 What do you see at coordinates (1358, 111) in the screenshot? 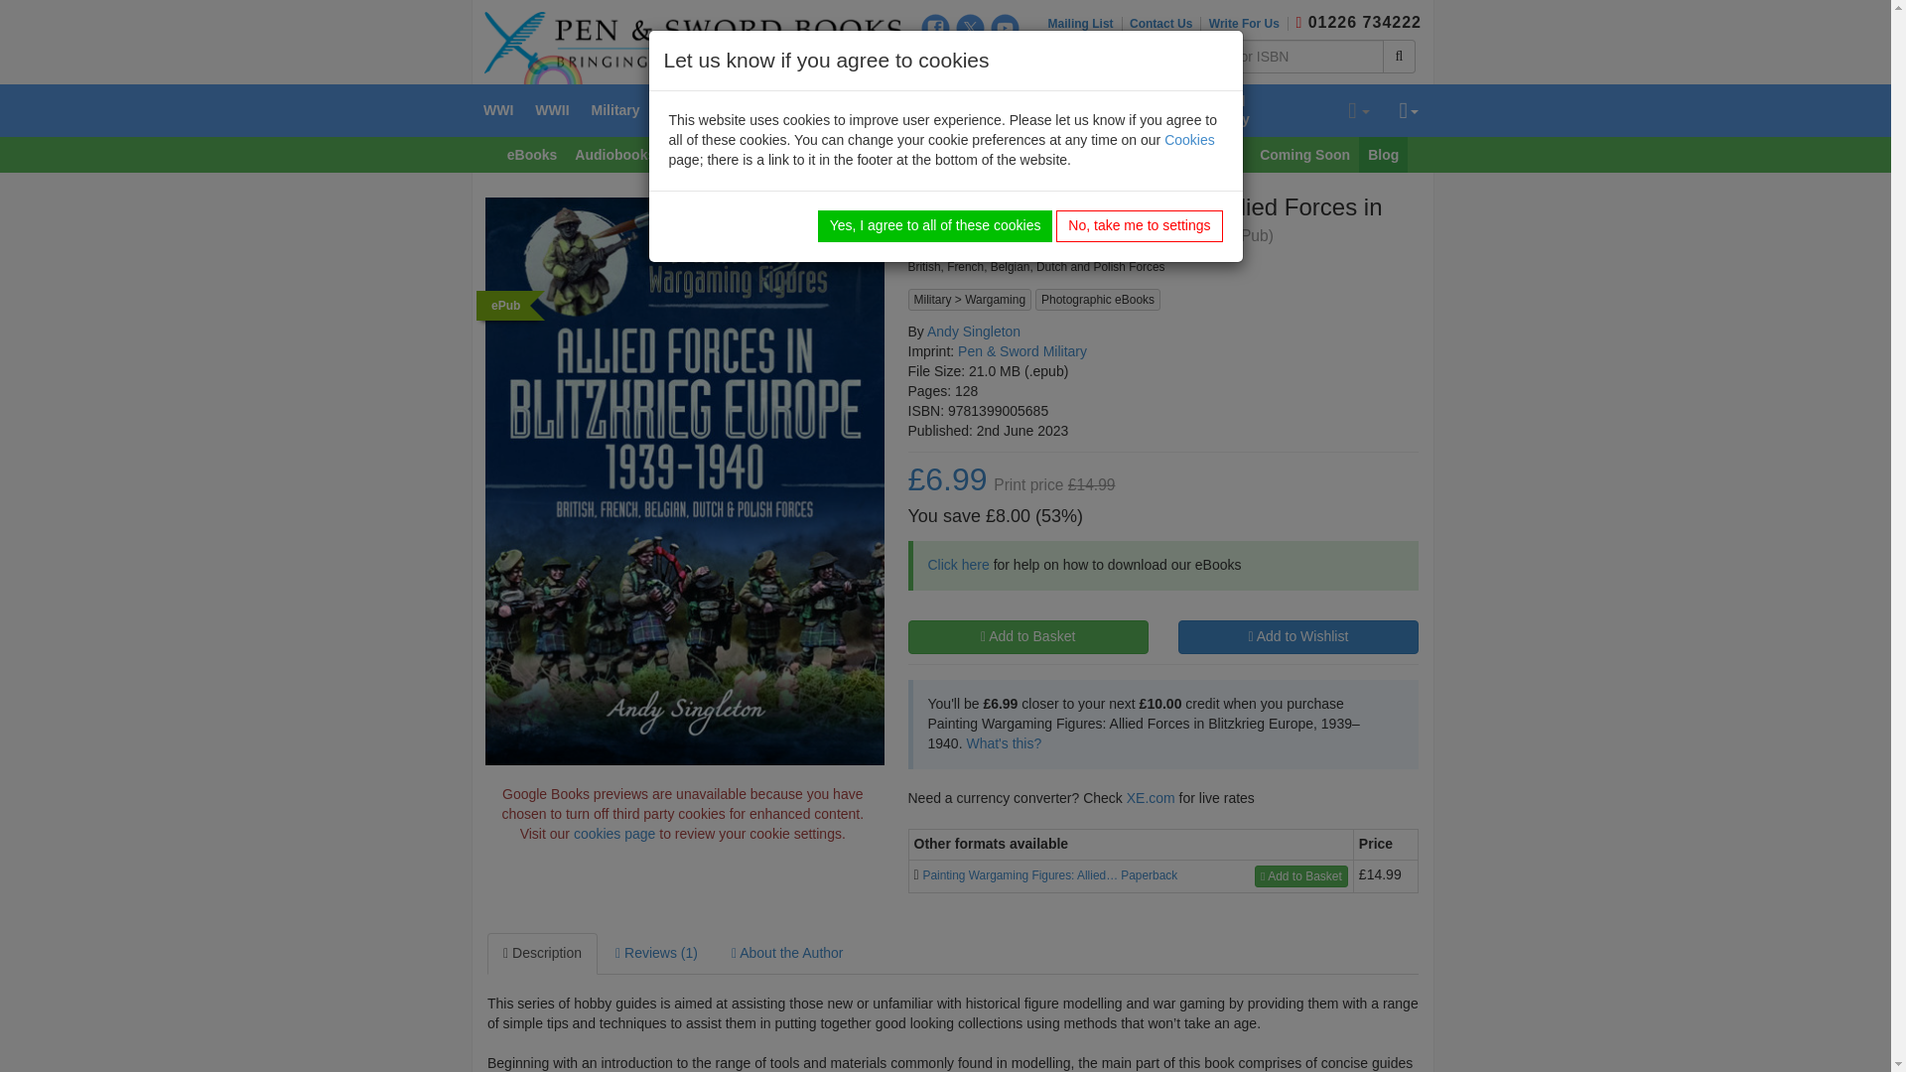
I see `Your basket is empty` at bounding box center [1358, 111].